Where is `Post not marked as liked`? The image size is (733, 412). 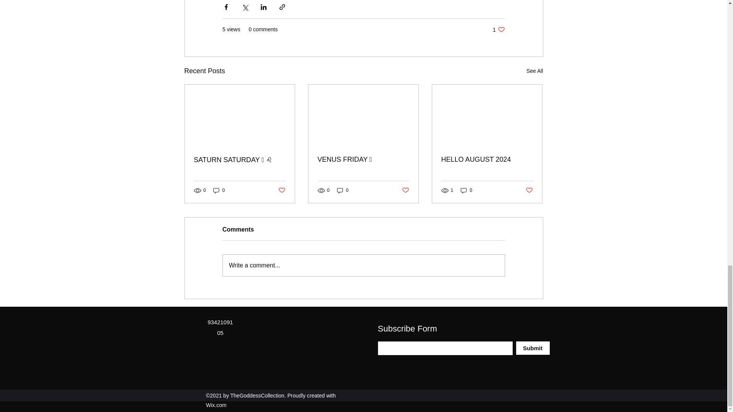
Post not marked as liked is located at coordinates (529, 190).